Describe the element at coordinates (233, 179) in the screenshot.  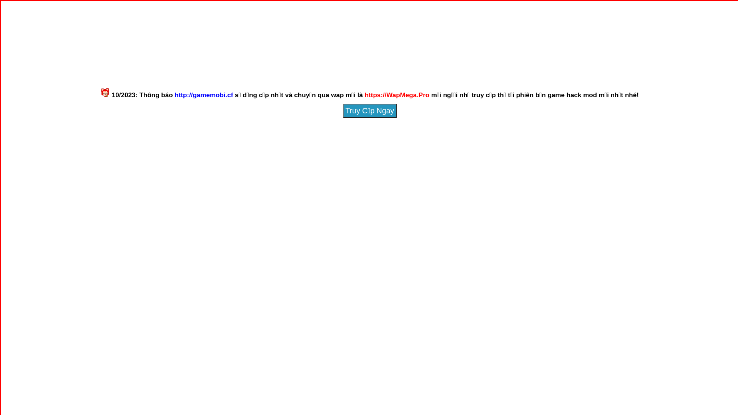
I see `.` at that location.